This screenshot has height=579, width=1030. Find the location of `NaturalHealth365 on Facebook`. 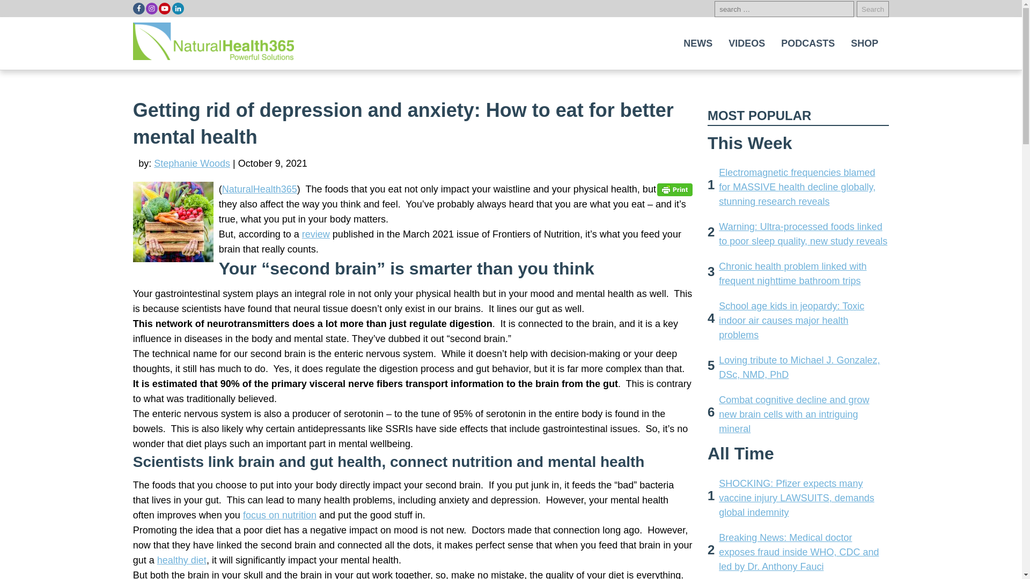

NaturalHealth365 on Facebook is located at coordinates (138, 9).